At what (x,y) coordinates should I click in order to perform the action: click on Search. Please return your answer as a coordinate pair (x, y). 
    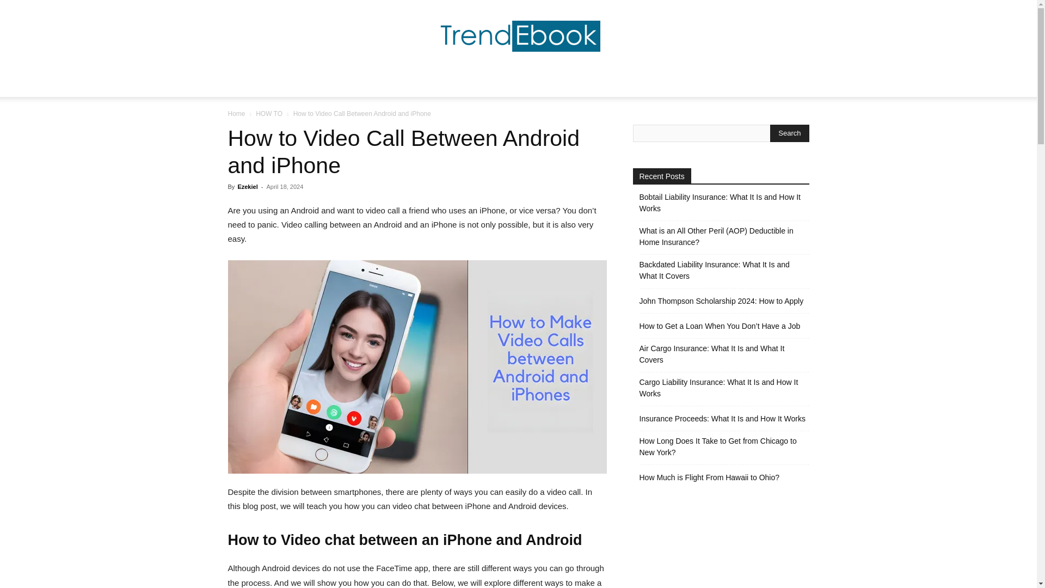
    Looking at the image, I should click on (789, 133).